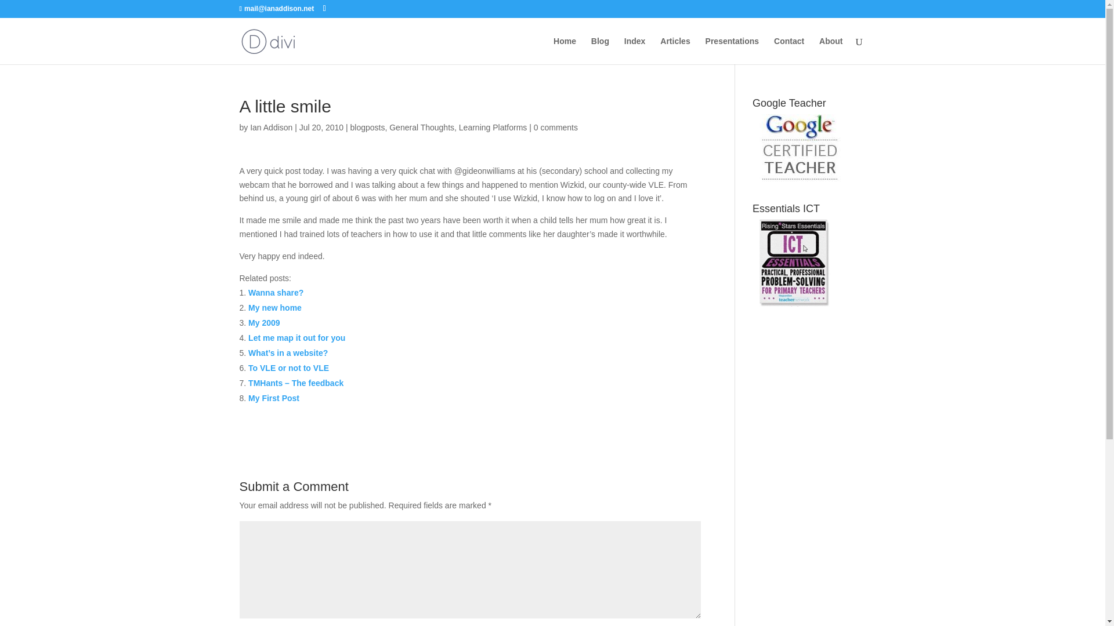 This screenshot has height=626, width=1114. Describe the element at coordinates (732, 50) in the screenshot. I see `Presentations` at that location.